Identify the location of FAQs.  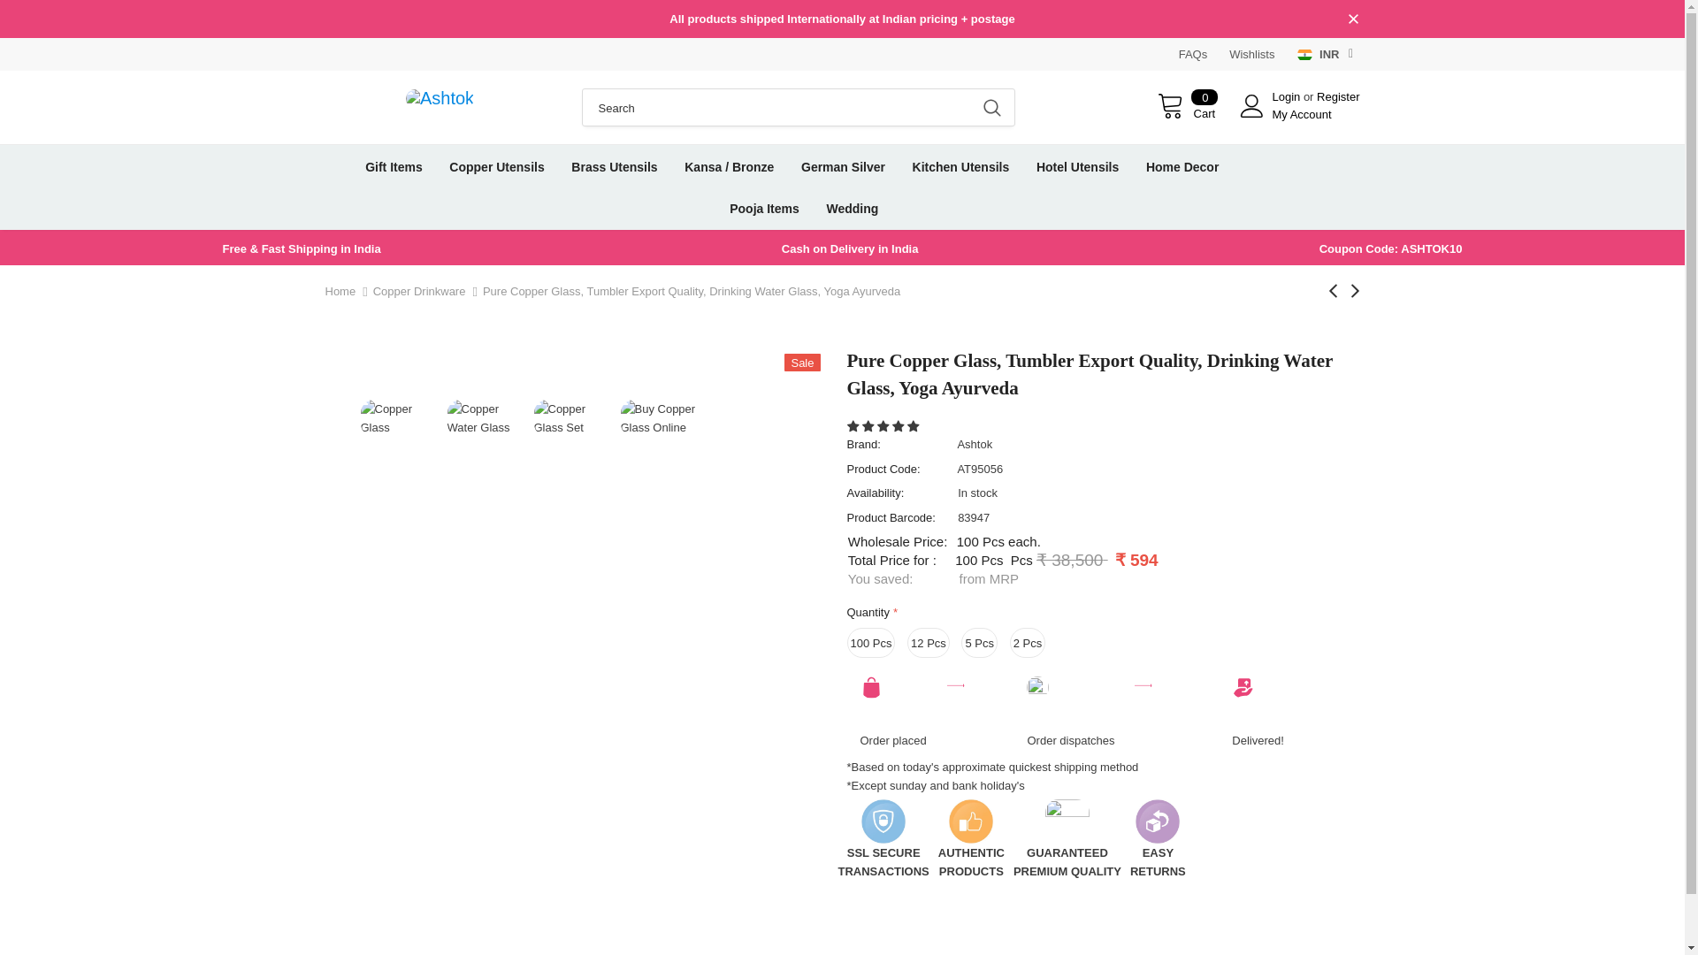
(1192, 55).